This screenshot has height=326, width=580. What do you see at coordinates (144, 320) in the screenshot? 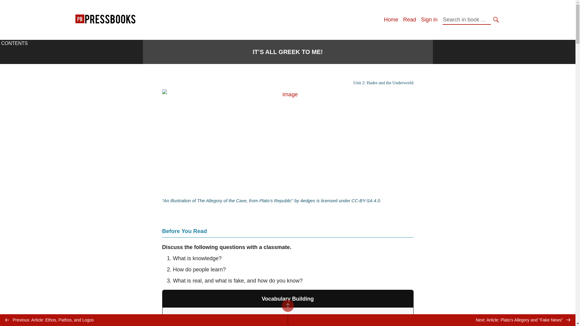
I see `Previous: Article: Ethos, Pathos, and Logos` at bounding box center [144, 320].